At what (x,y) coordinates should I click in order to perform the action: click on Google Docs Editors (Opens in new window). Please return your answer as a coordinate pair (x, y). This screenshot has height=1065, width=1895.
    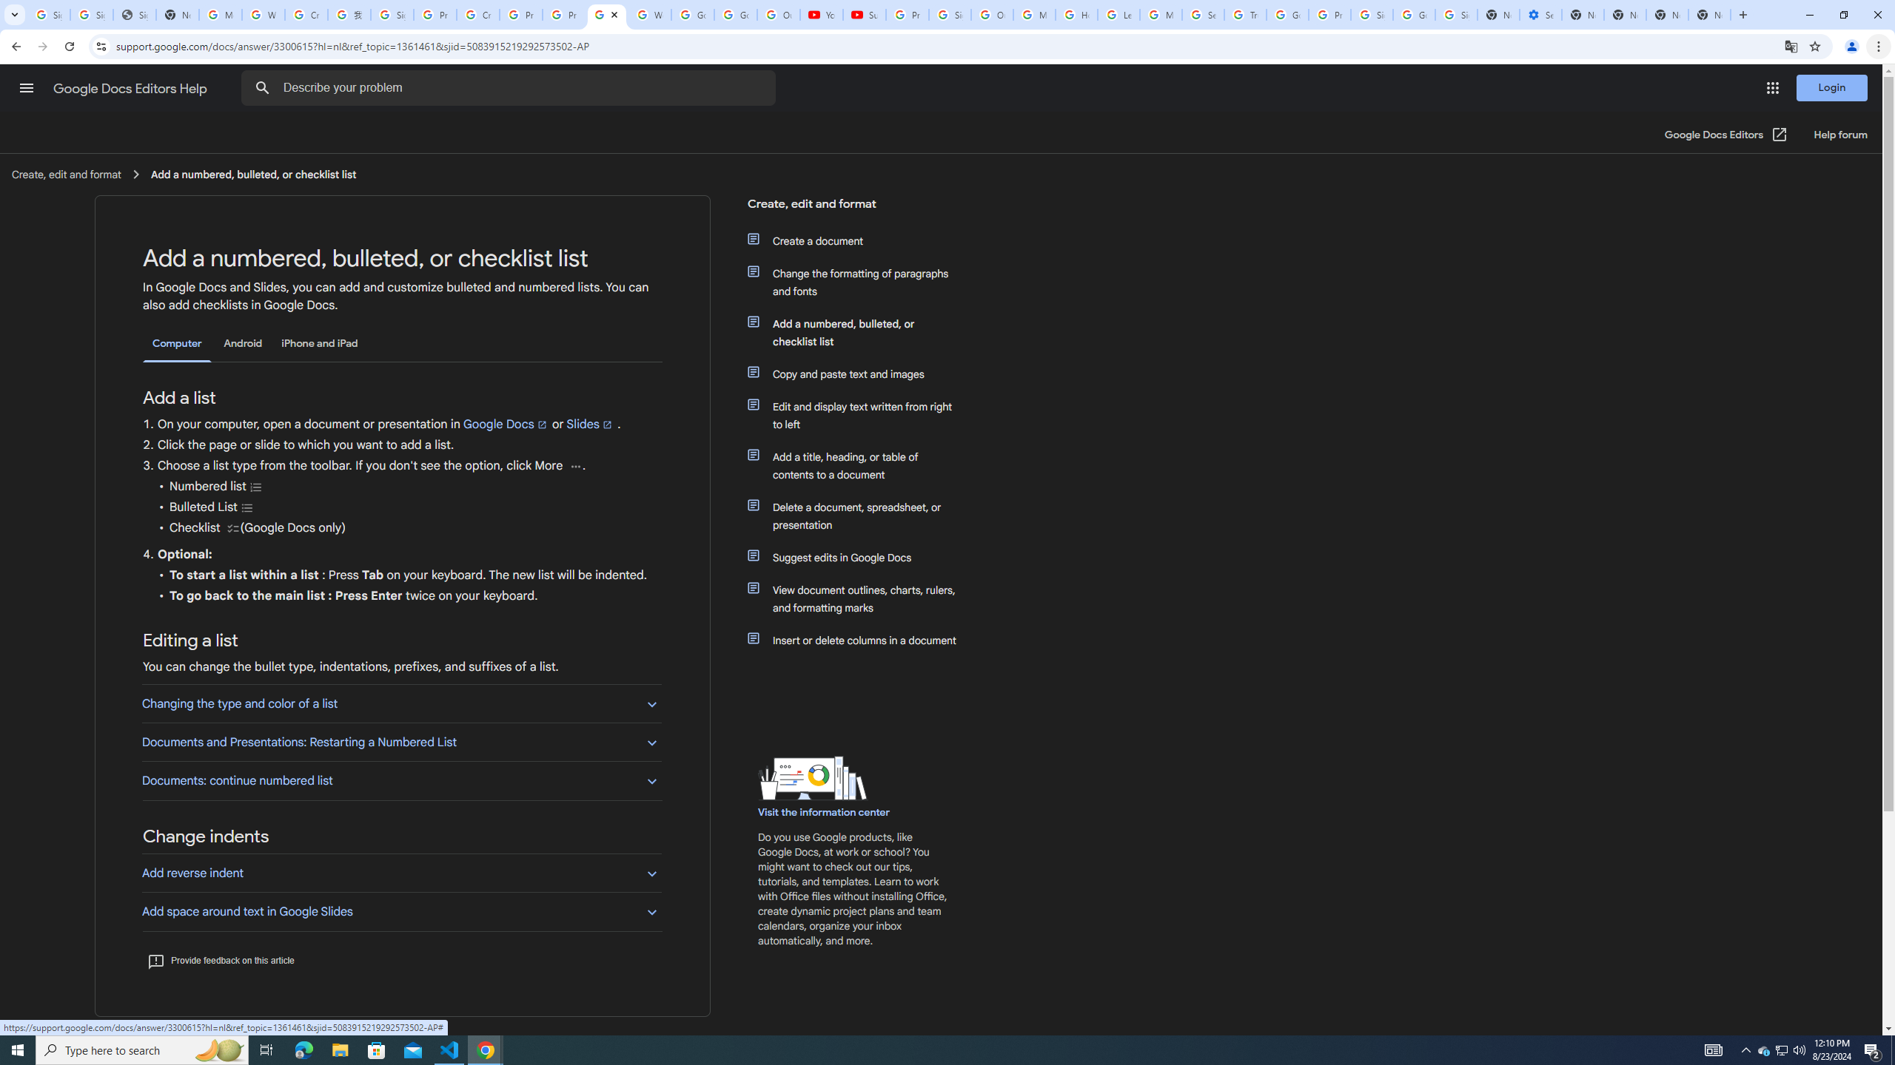
    Looking at the image, I should click on (1726, 135).